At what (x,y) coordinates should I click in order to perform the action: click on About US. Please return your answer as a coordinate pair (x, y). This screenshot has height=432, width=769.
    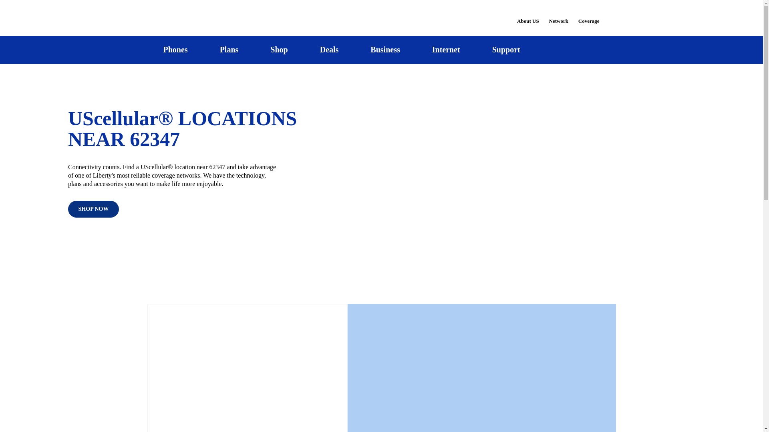
    Looking at the image, I should click on (528, 16).